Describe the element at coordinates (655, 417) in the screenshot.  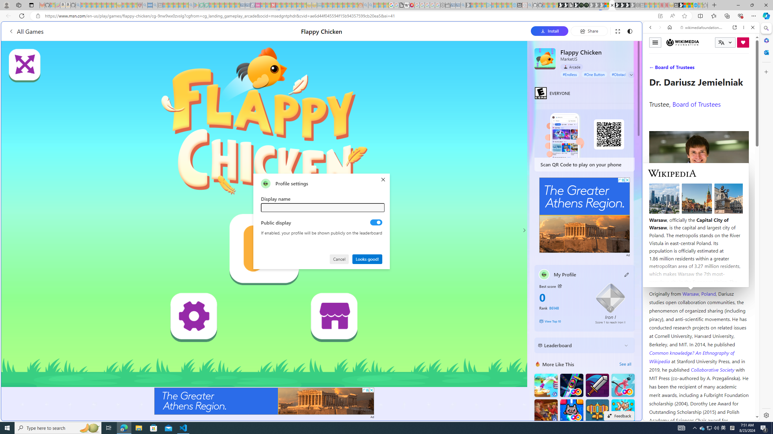
I see `Global web icon` at that location.